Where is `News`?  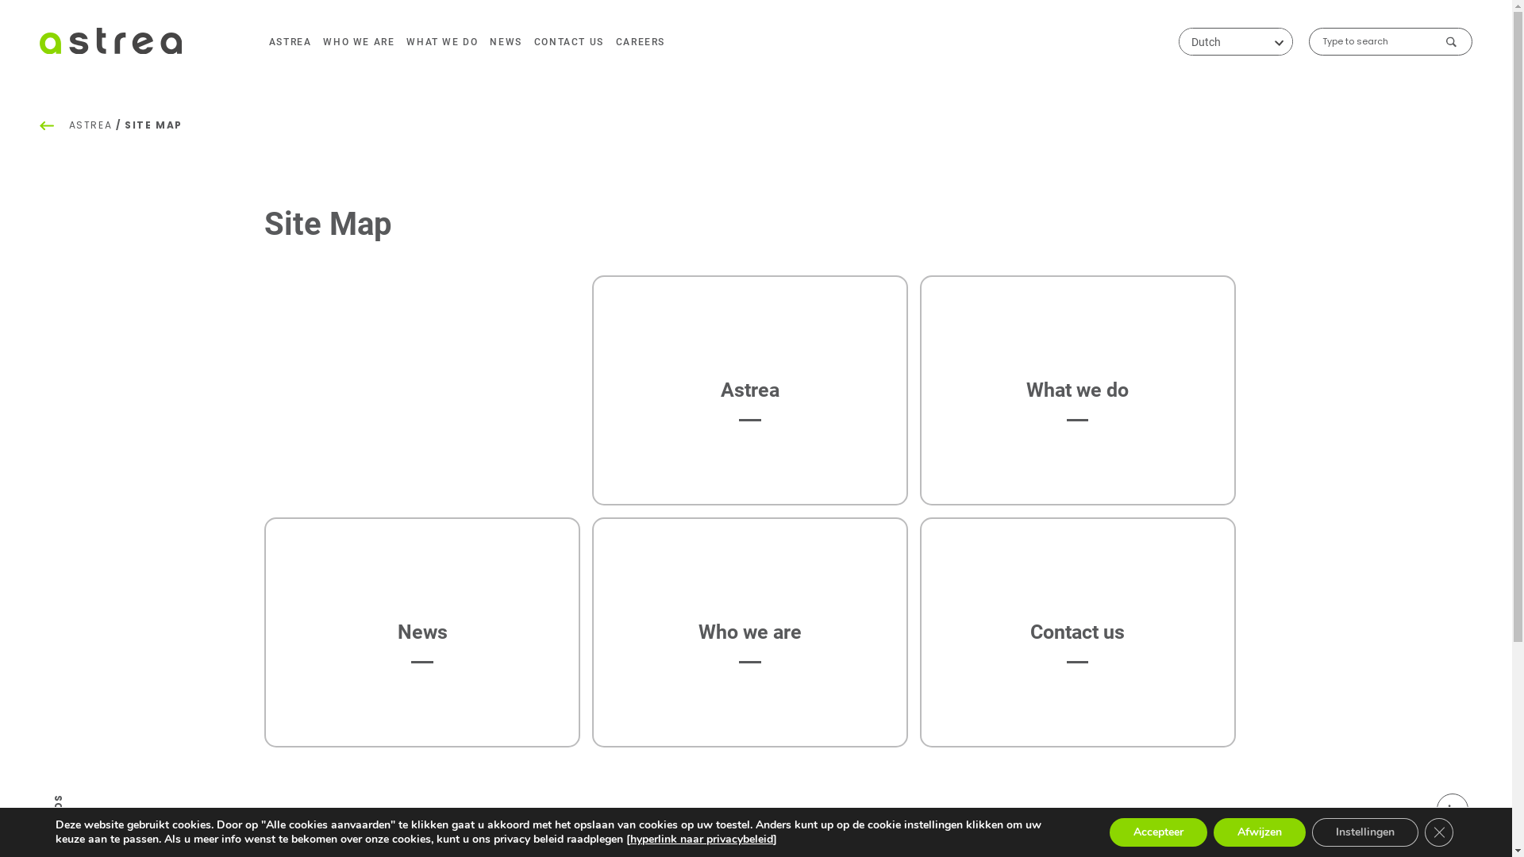
News is located at coordinates (422, 632).